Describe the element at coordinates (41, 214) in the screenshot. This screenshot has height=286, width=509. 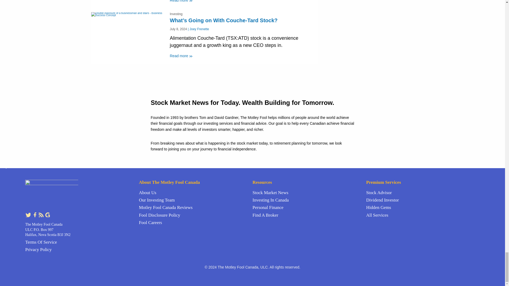
I see `Subscribe to our feed` at that location.